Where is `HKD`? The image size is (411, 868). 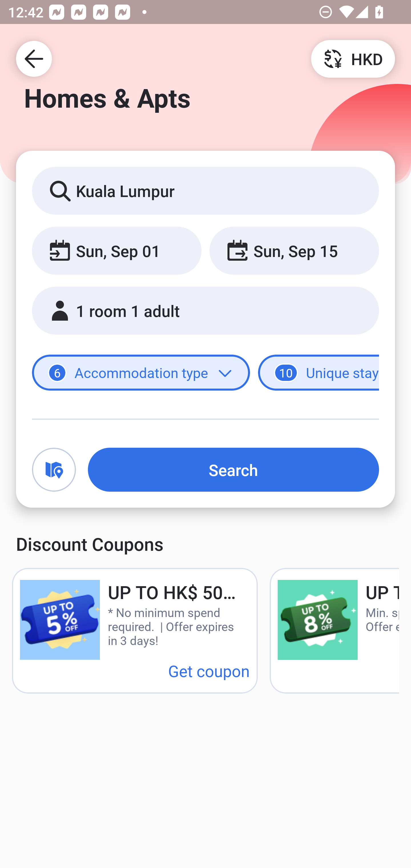 HKD is located at coordinates (353, 58).